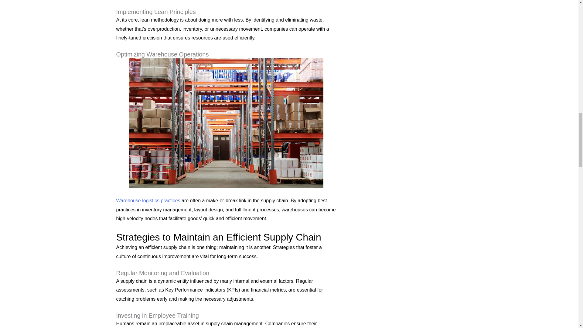 Image resolution: width=583 pixels, height=328 pixels. What do you see at coordinates (148, 200) in the screenshot?
I see `Warehouse logistics practices` at bounding box center [148, 200].